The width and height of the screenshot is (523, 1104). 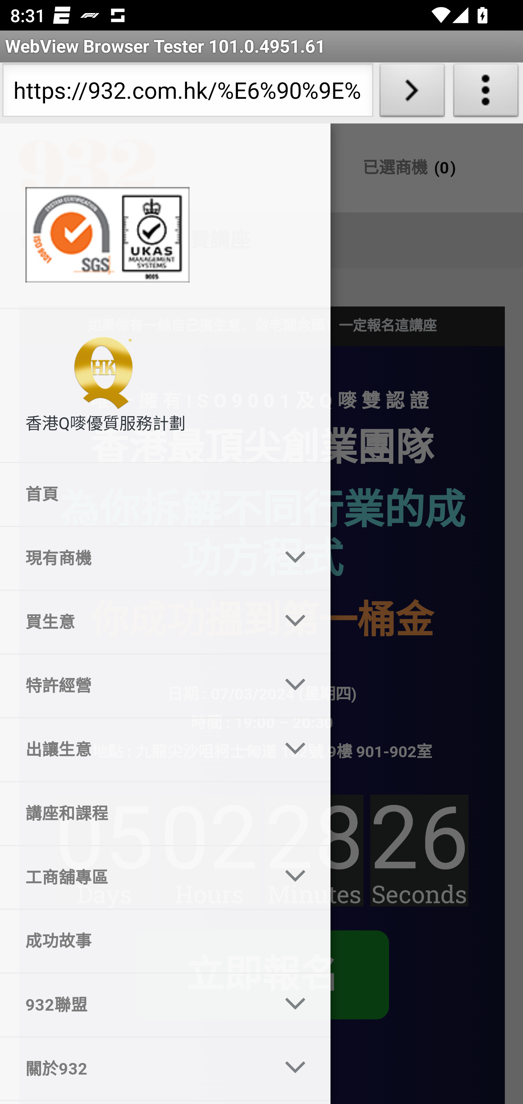 I want to click on 現有商機, so click(x=134, y=558).